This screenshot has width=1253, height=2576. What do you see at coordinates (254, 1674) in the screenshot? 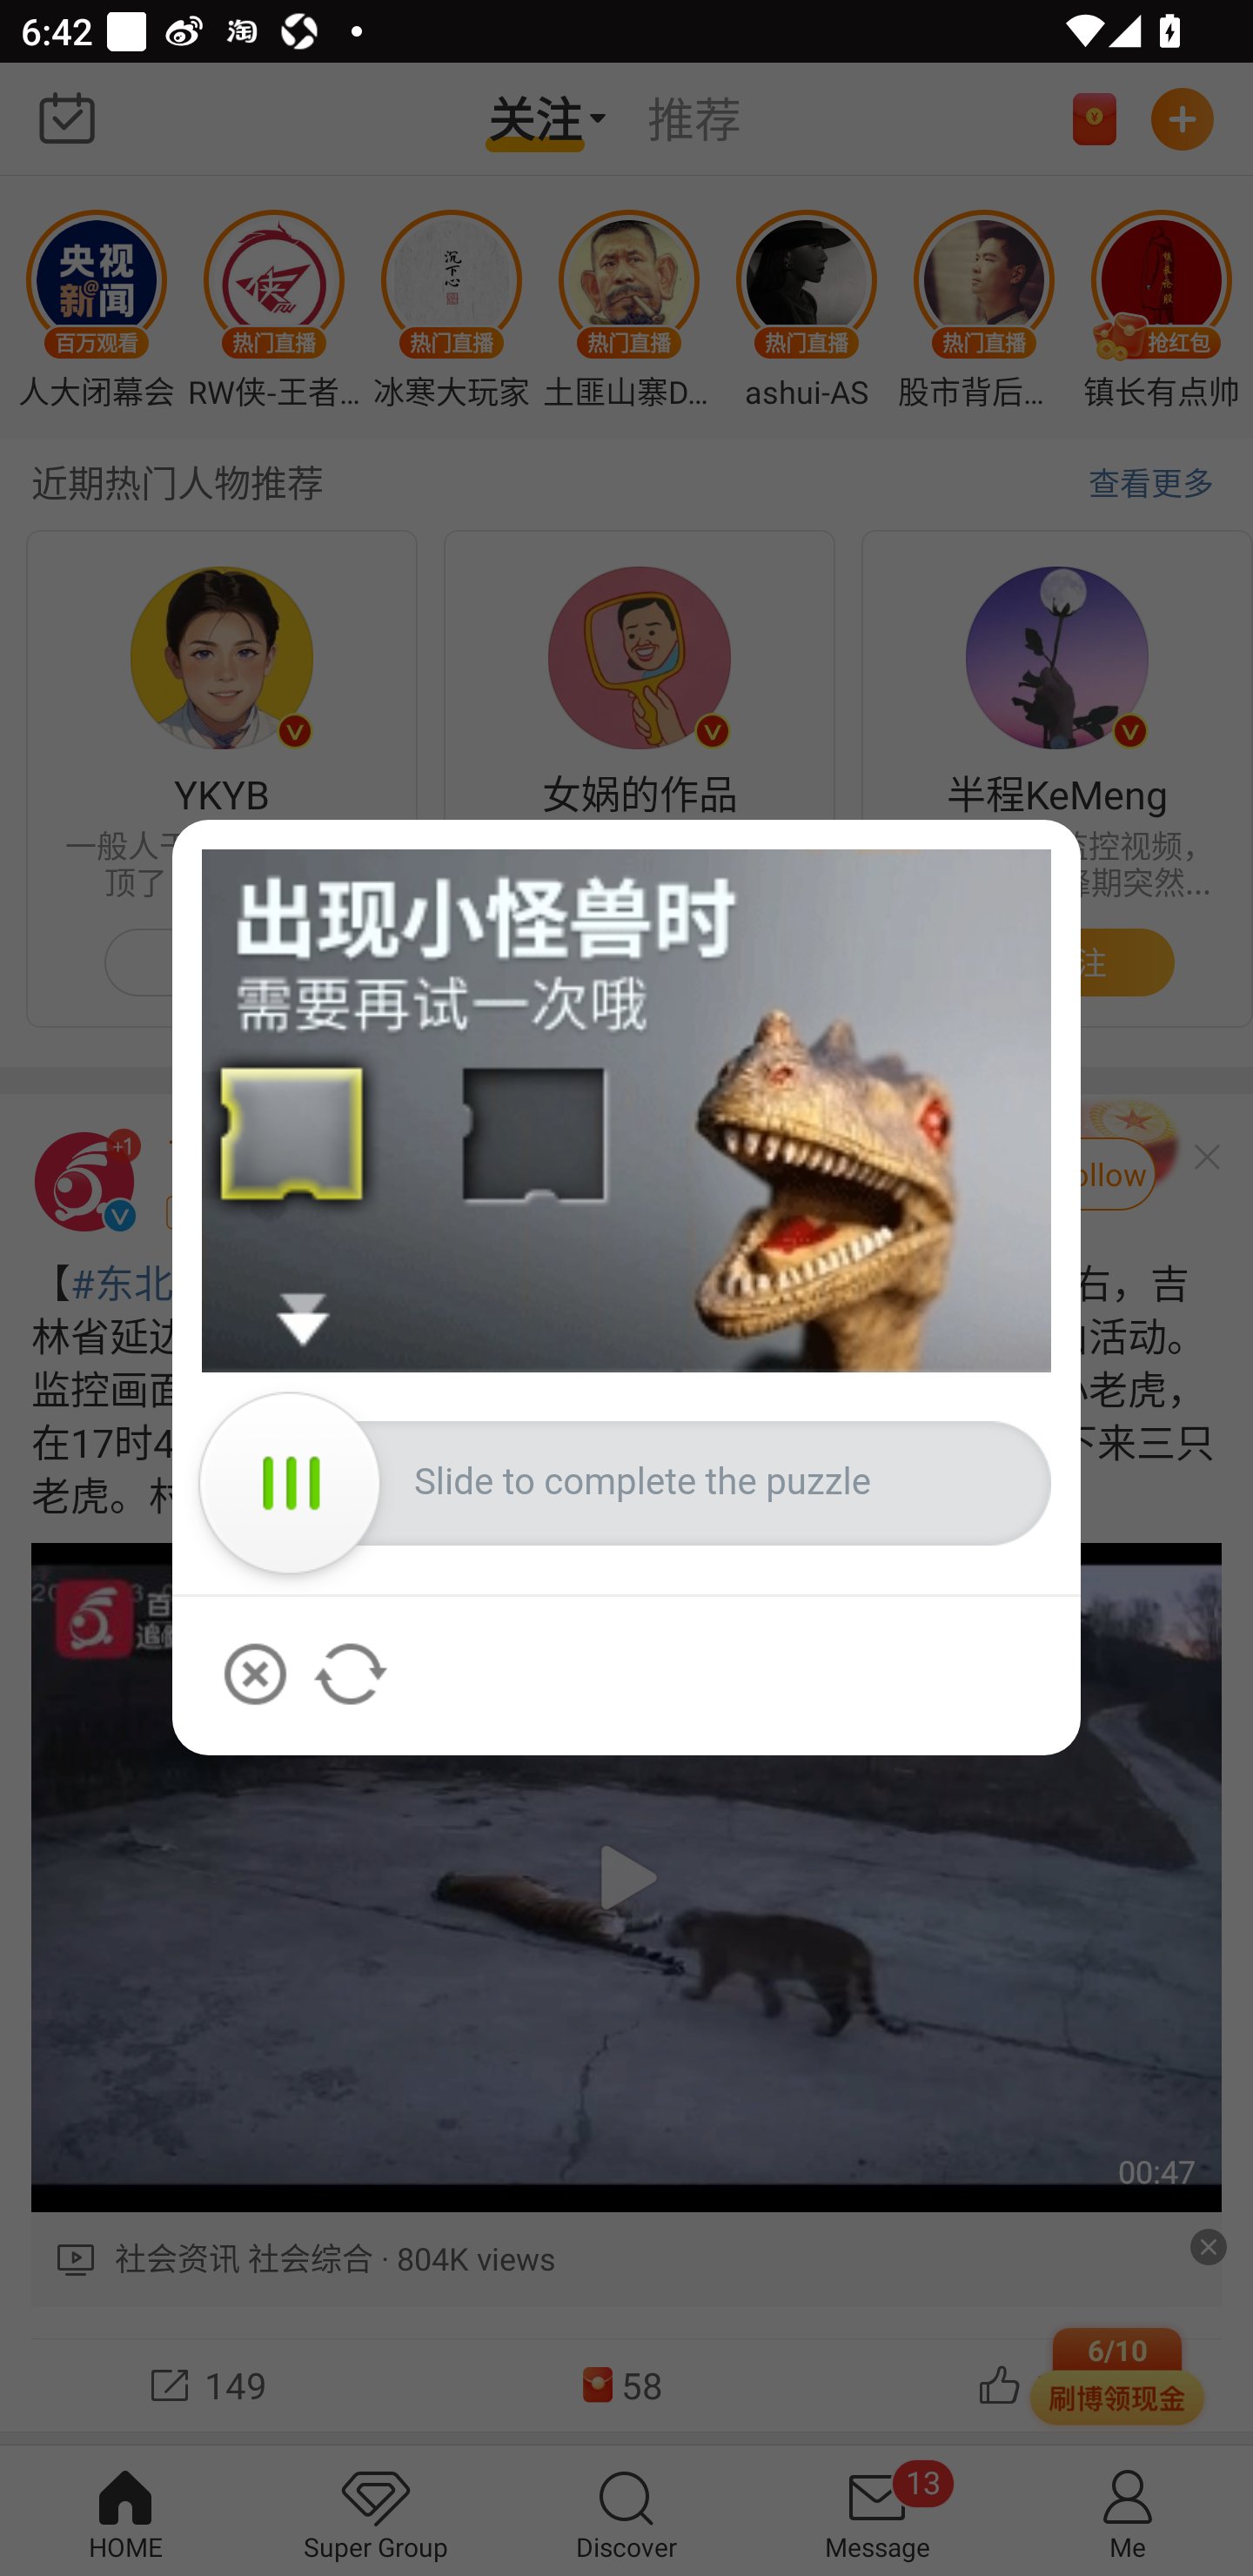
I see `关闭验证` at bounding box center [254, 1674].